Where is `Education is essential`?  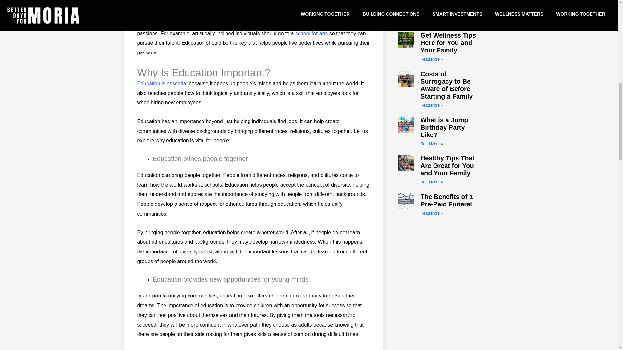
Education is essential is located at coordinates (162, 83).